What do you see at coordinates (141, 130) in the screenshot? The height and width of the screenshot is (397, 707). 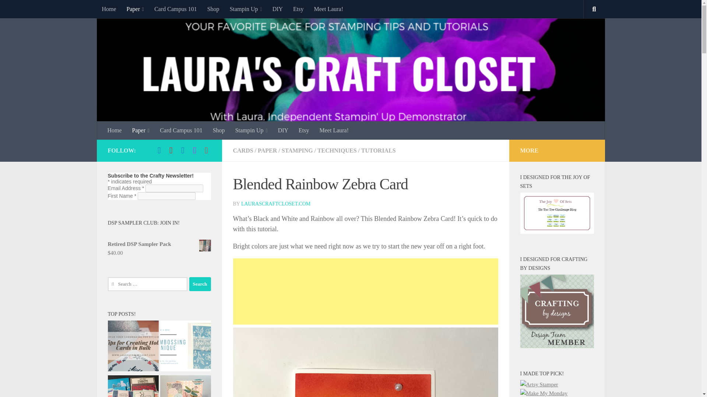 I see `Paper` at bounding box center [141, 130].